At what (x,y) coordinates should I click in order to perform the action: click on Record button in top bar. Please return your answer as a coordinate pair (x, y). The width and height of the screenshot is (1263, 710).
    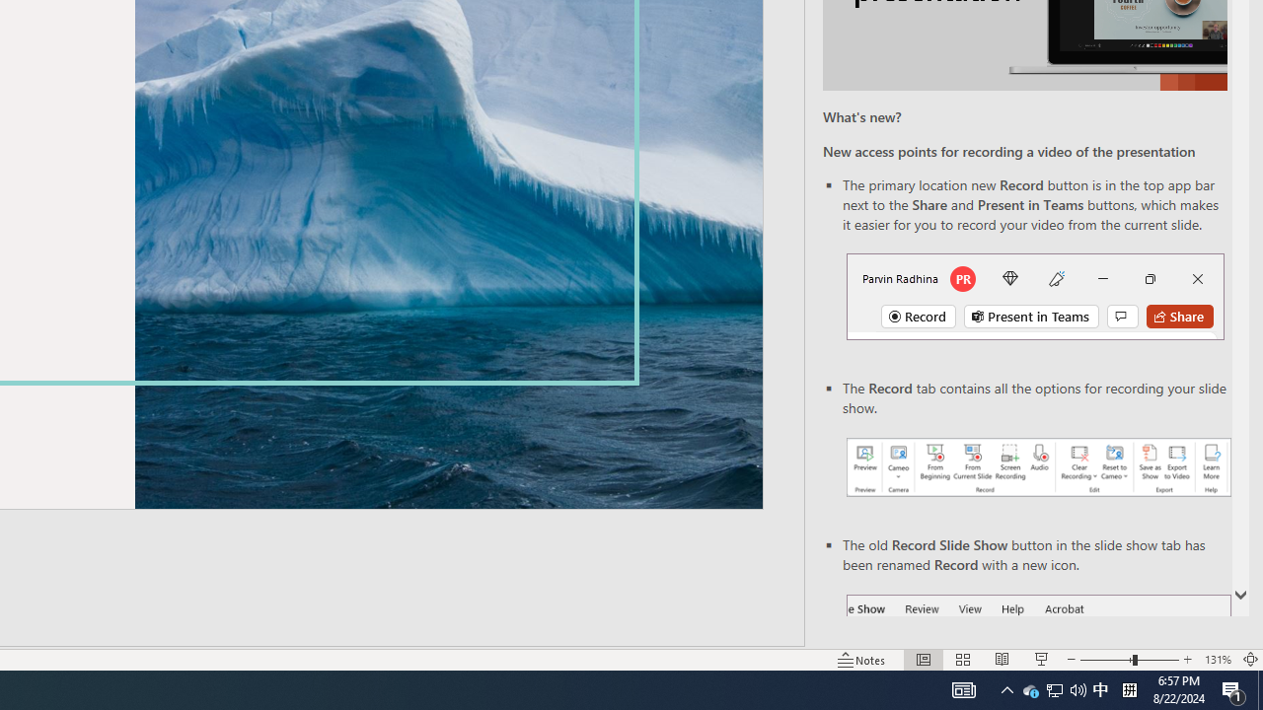
    Looking at the image, I should click on (1035, 296).